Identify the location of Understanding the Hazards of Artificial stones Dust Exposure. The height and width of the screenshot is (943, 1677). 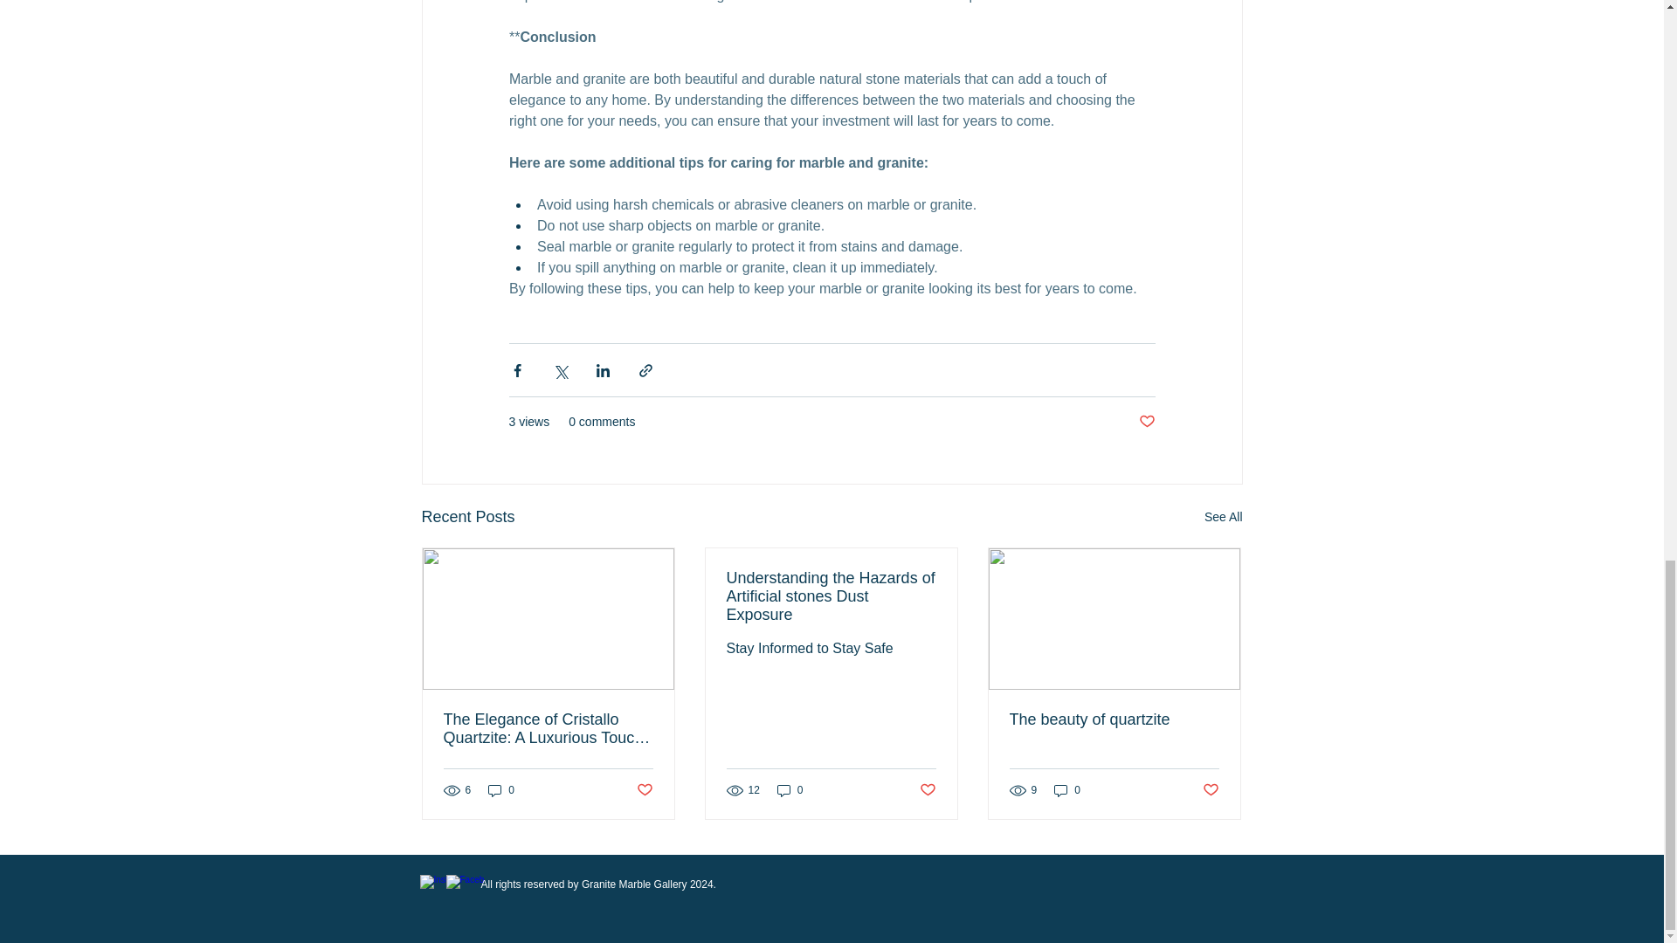
(831, 596).